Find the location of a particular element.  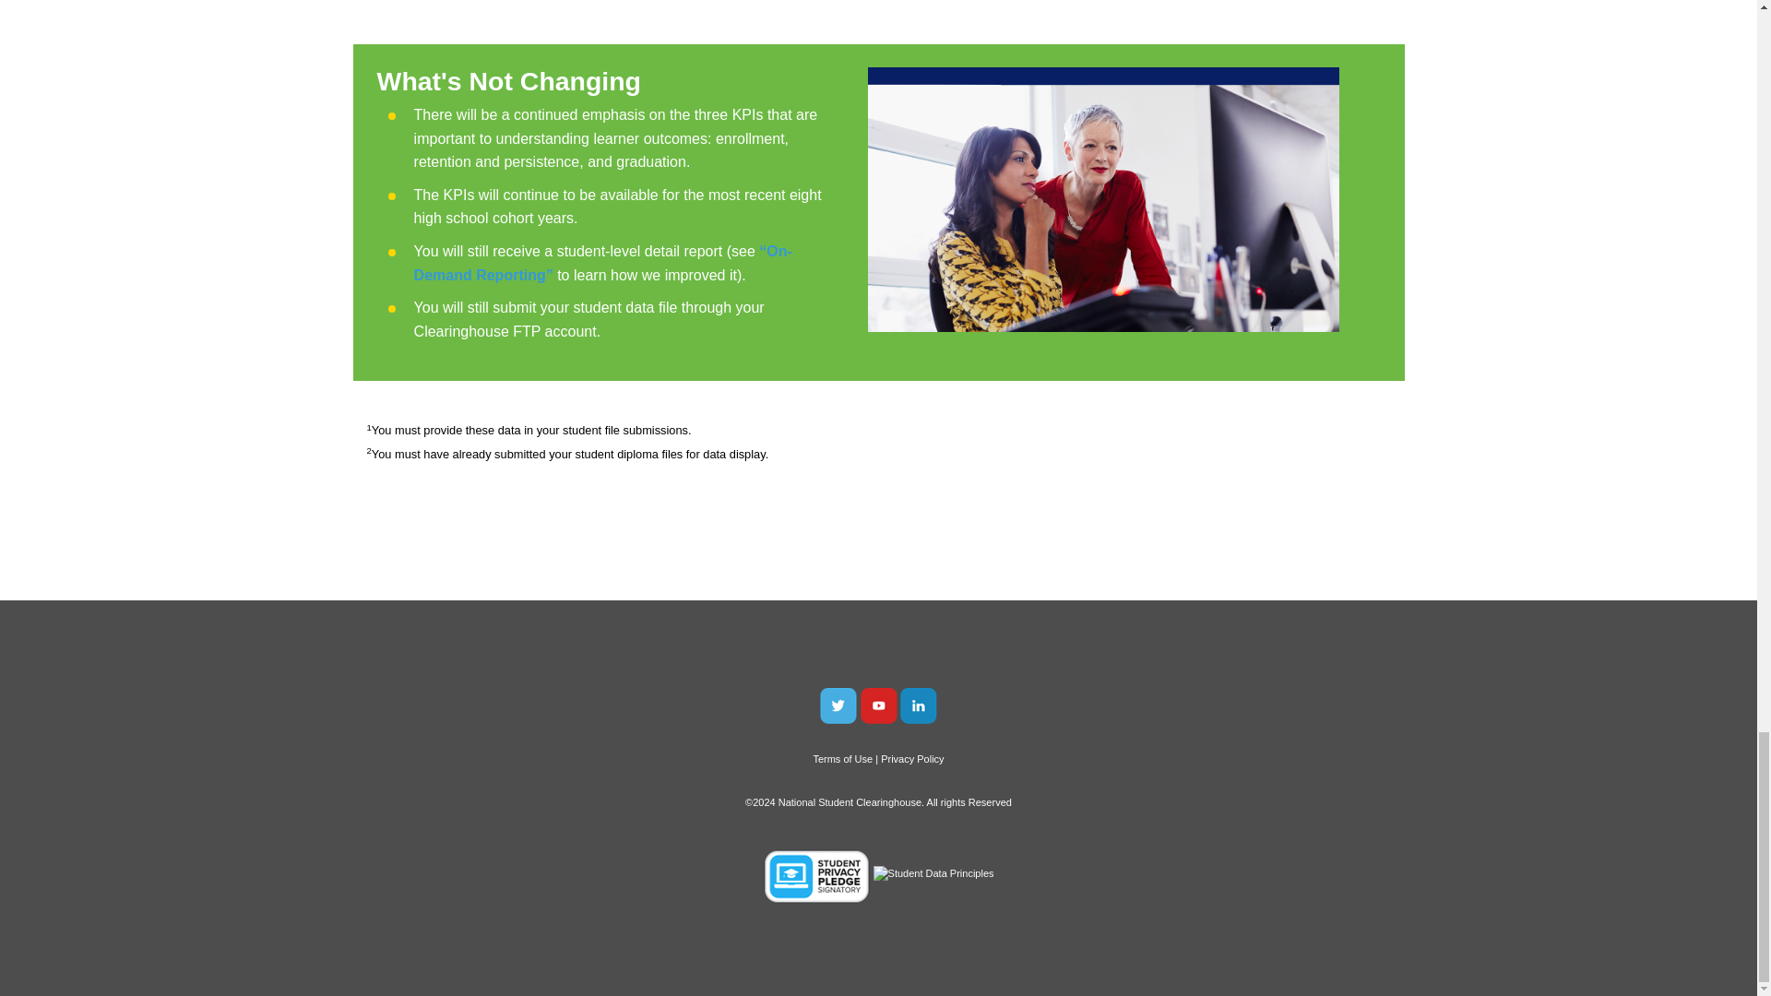

YouTube is located at coordinates (877, 705).